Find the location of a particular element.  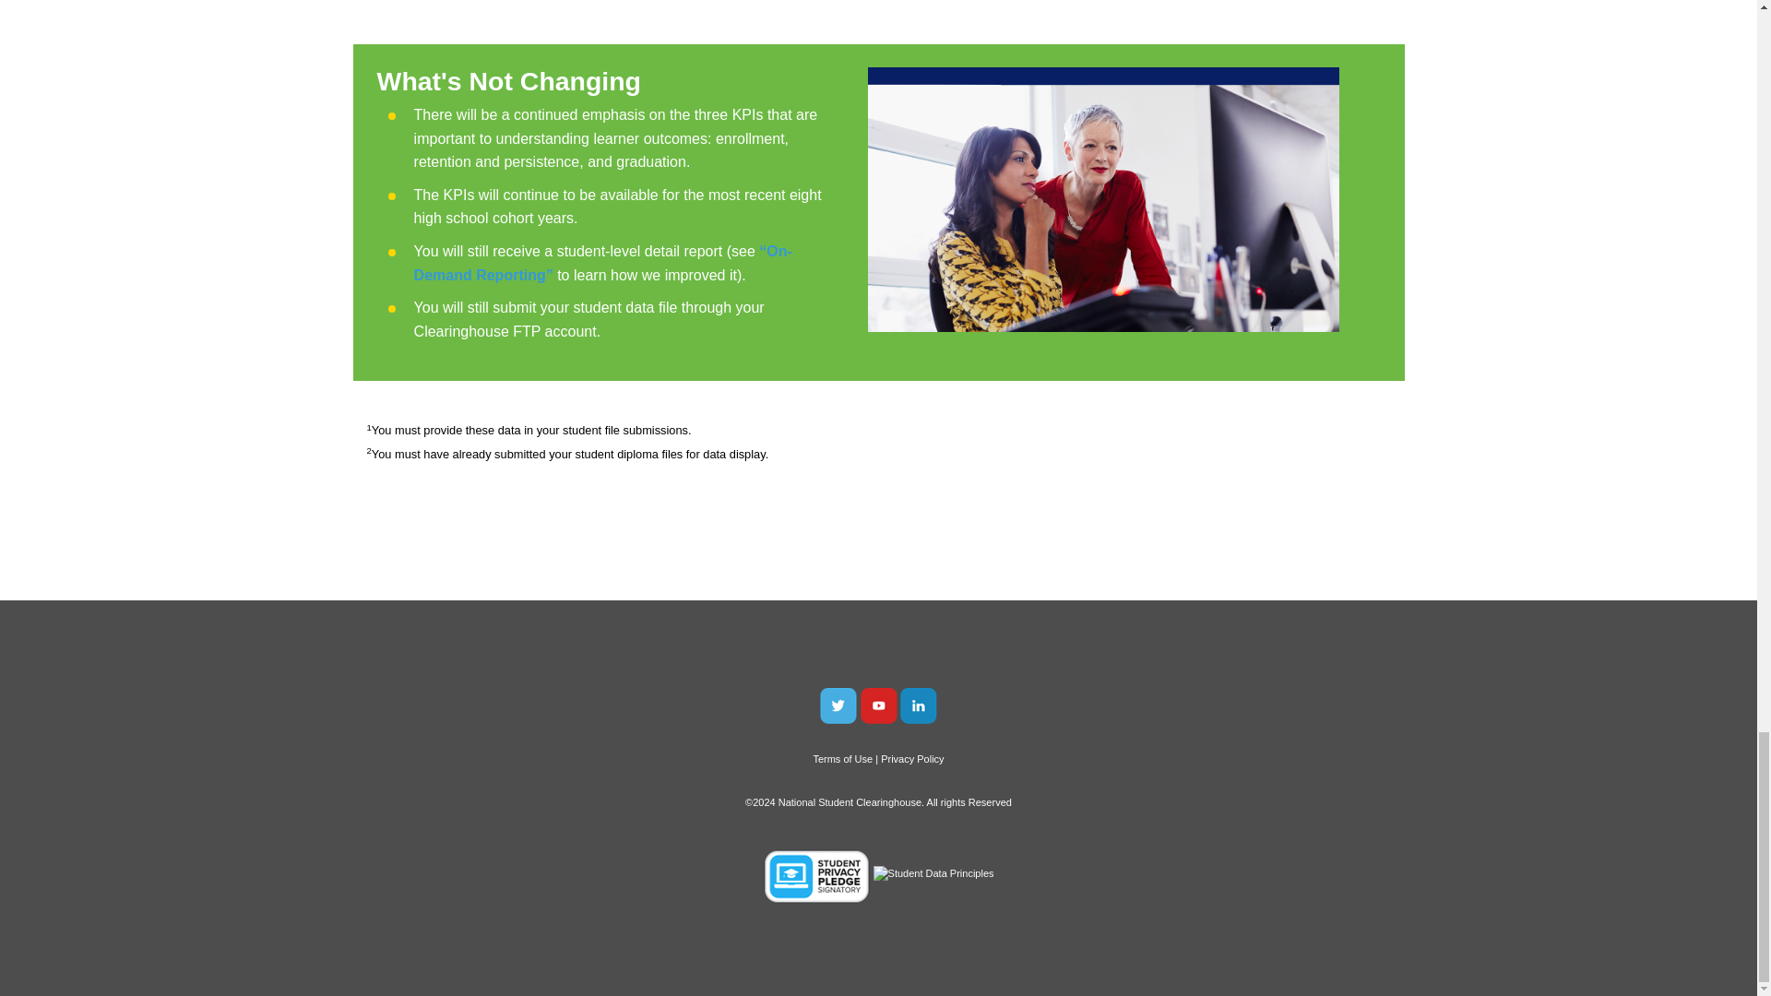

YouTube is located at coordinates (877, 705).